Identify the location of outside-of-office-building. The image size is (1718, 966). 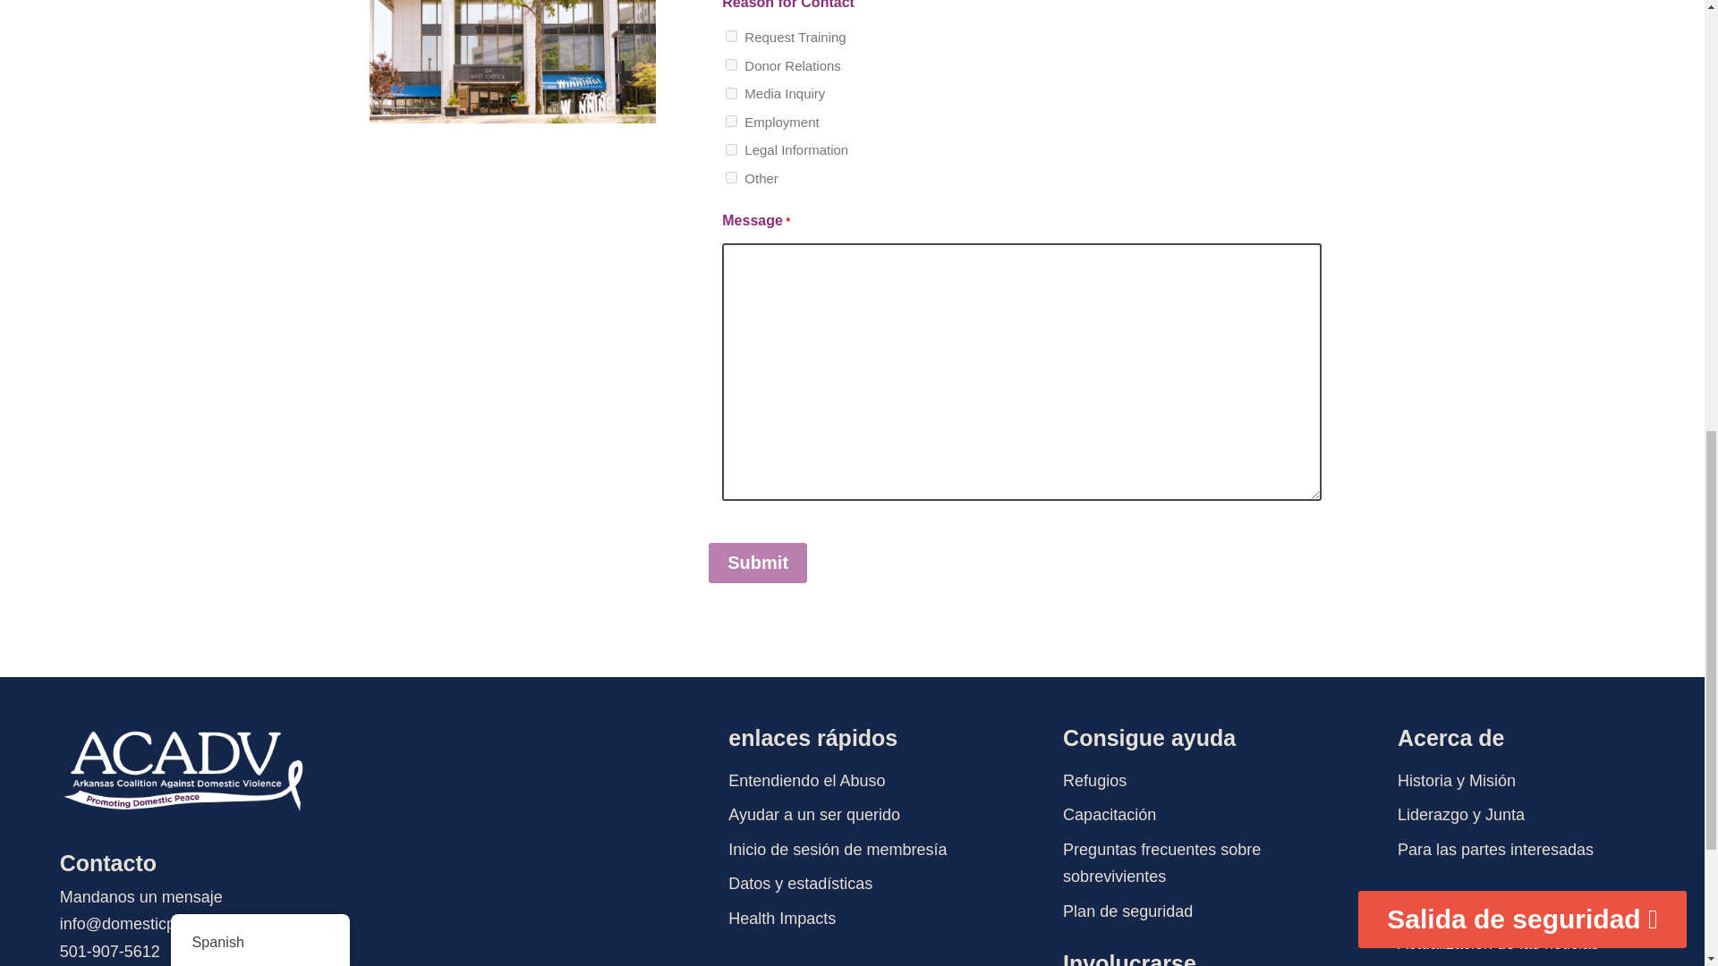
(512, 63).